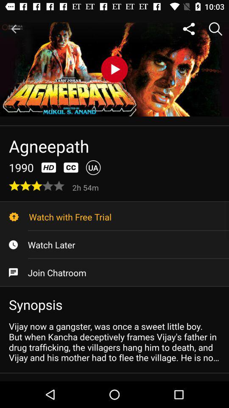  What do you see at coordinates (114, 342) in the screenshot?
I see `scroll to vijay now a` at bounding box center [114, 342].